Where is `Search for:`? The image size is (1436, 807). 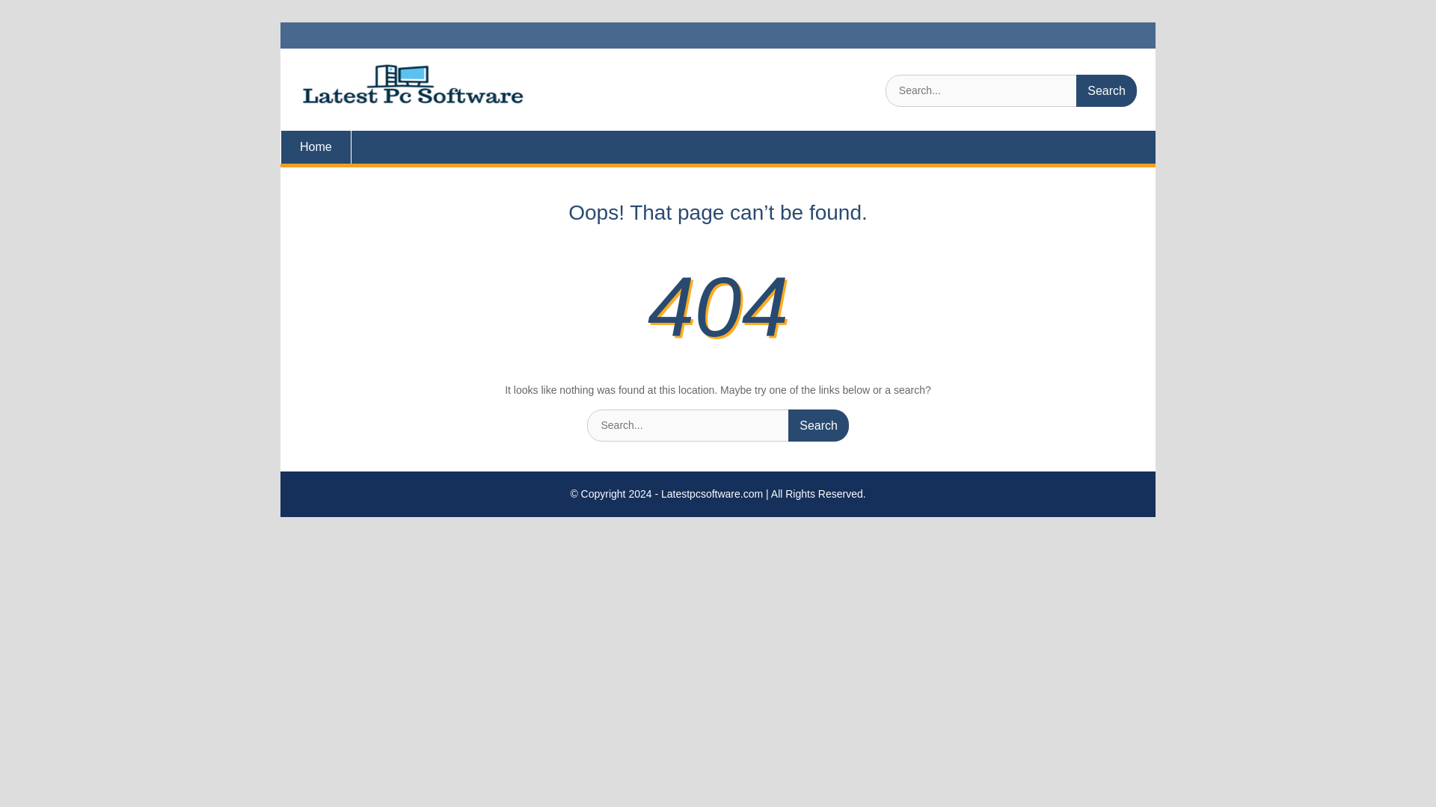
Search for: is located at coordinates (1011, 90).